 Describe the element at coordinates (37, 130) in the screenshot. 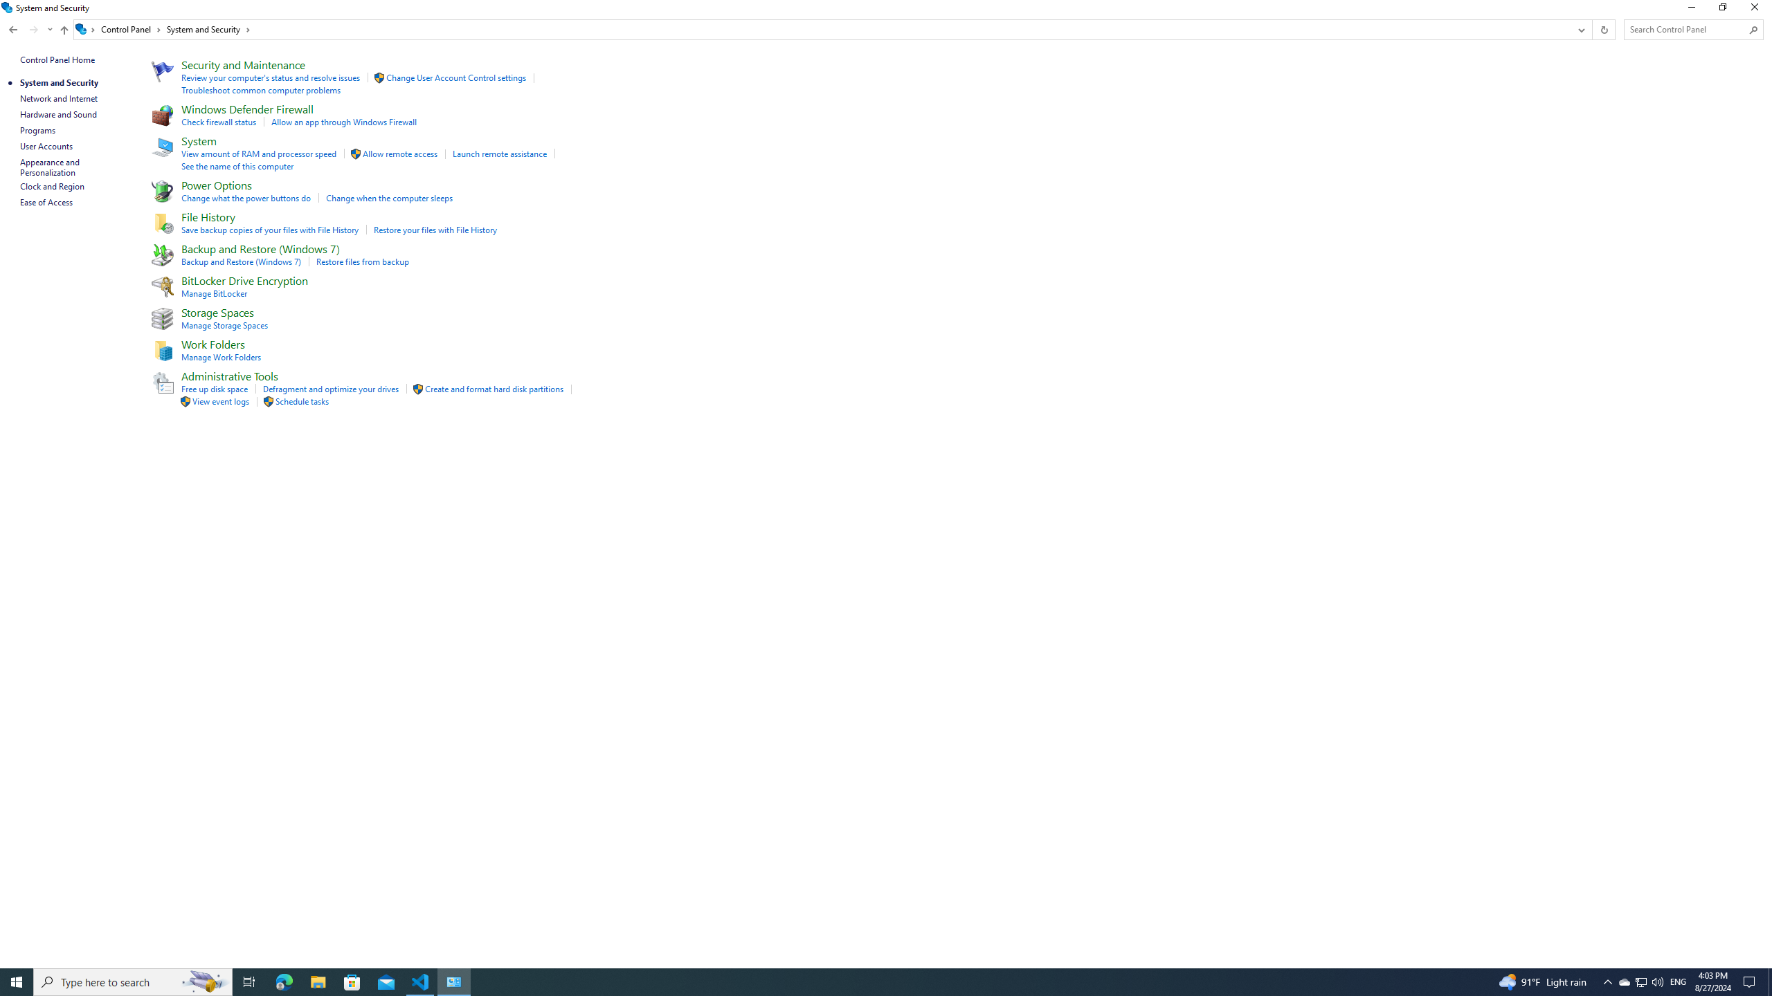

I see `Programs` at that location.